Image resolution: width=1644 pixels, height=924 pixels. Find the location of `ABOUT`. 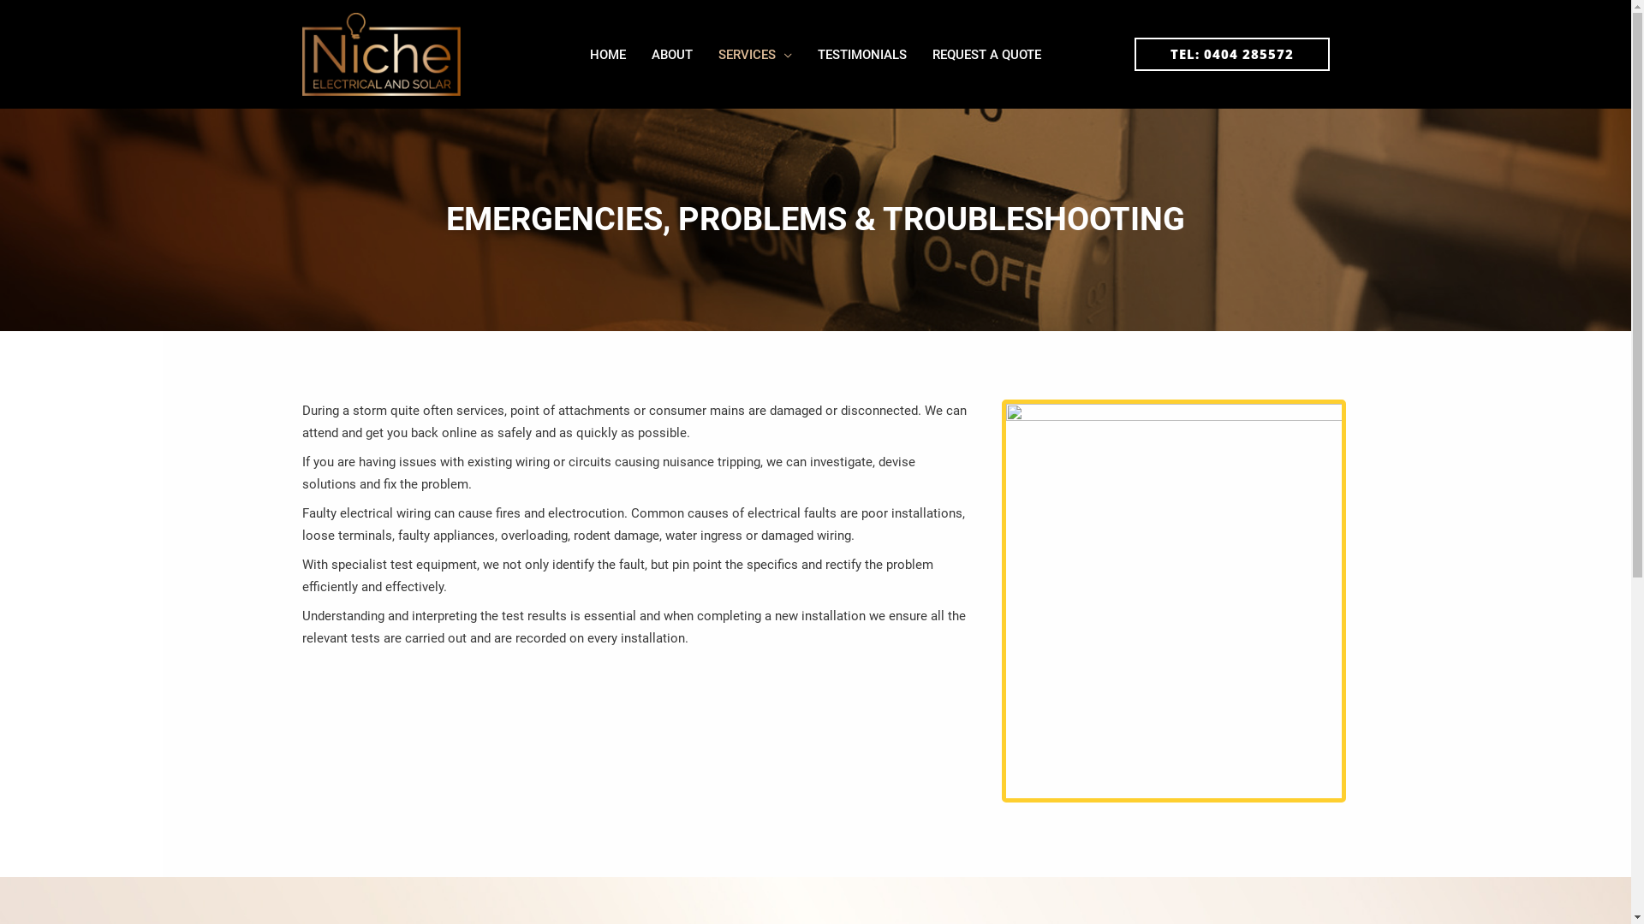

ABOUT is located at coordinates (672, 55).